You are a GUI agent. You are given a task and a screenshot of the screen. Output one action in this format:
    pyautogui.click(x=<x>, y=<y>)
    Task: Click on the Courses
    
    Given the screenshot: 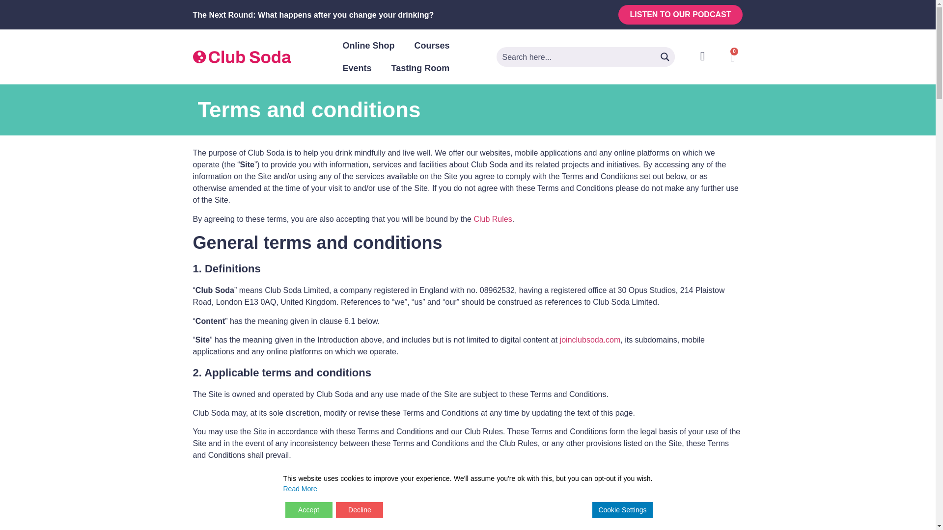 What is the action you would take?
    pyautogui.click(x=432, y=45)
    